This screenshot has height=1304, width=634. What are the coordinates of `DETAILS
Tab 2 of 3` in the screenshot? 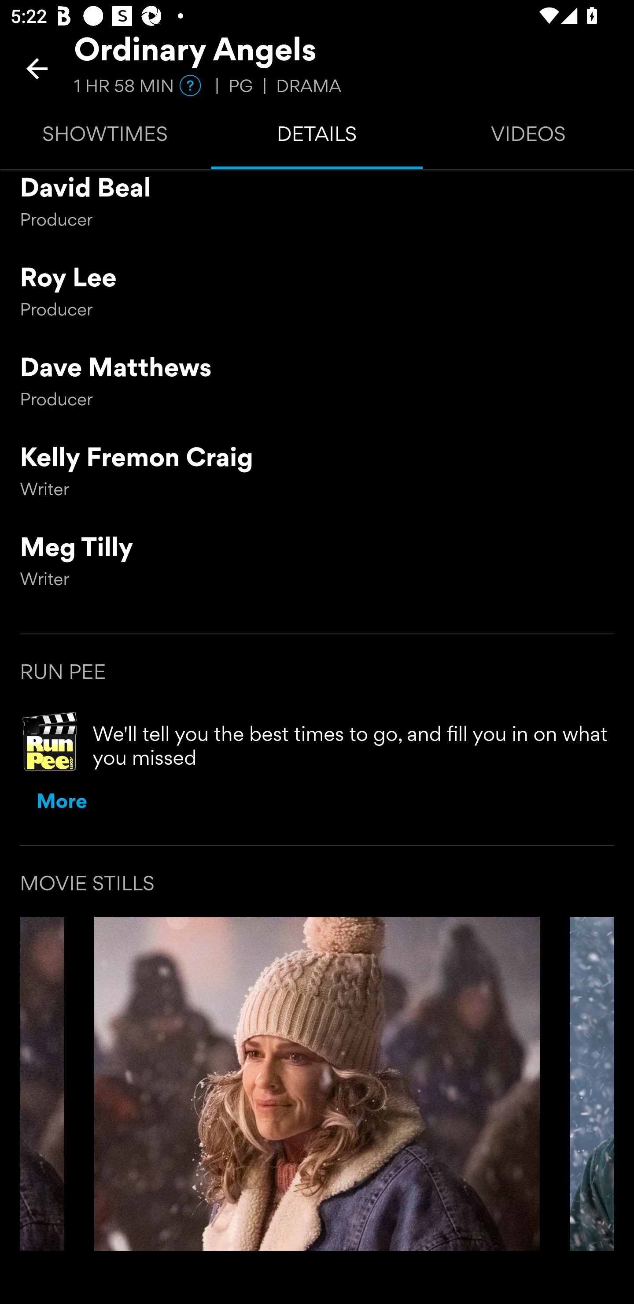 It's located at (317, 137).